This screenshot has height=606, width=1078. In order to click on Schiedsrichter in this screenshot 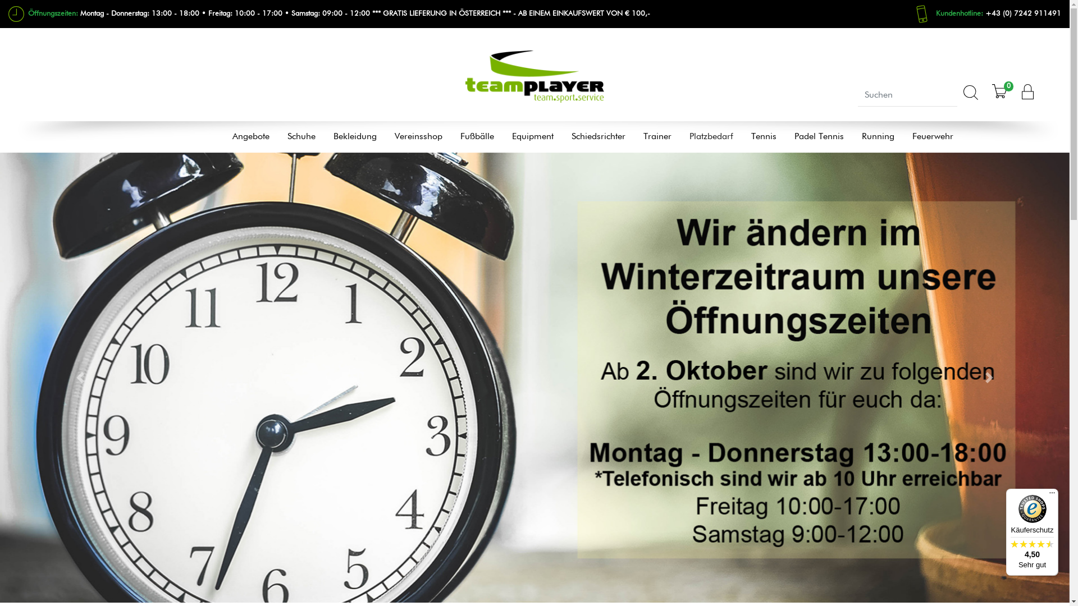, I will do `click(599, 137)`.